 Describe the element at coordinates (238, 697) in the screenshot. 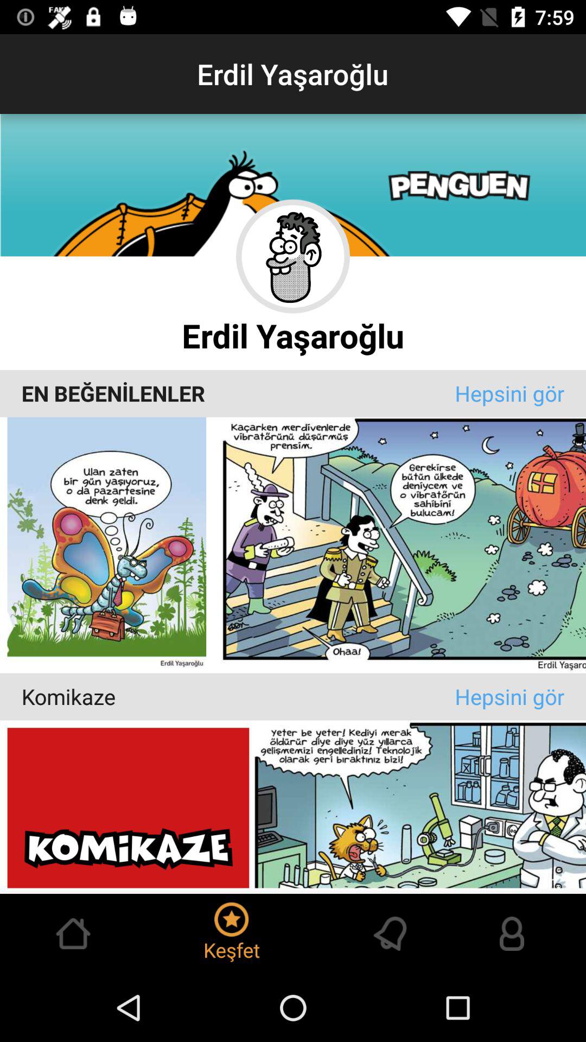

I see `tap komikaze item` at that location.